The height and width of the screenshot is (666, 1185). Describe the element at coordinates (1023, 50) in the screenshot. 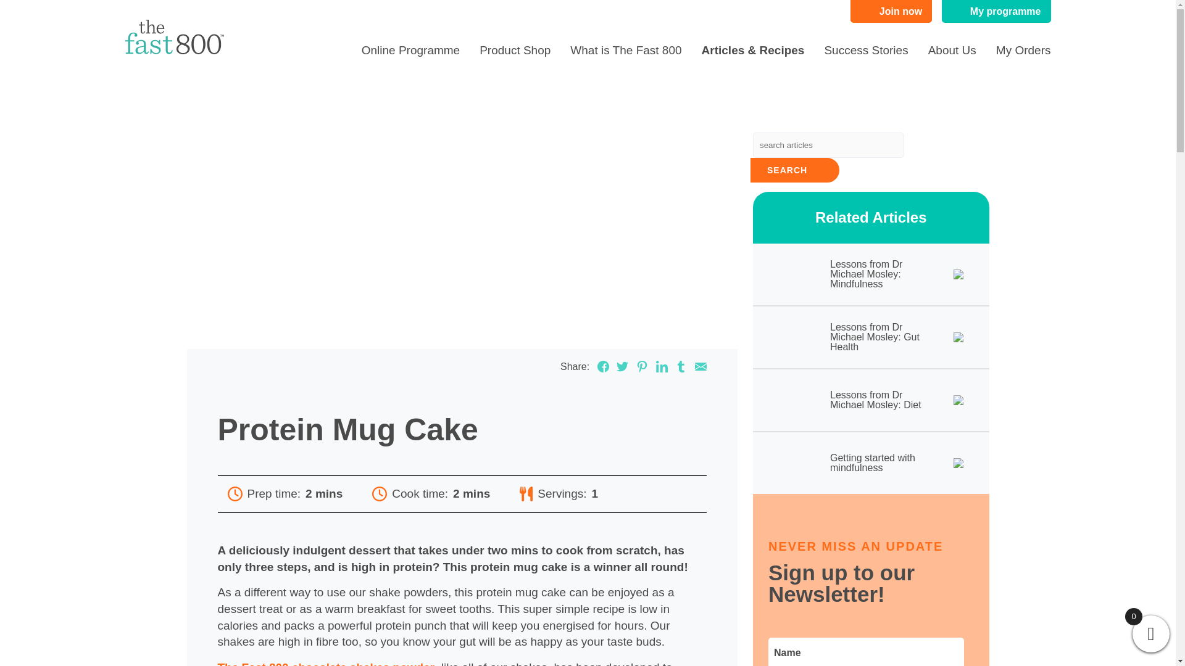

I see `My Orders` at that location.